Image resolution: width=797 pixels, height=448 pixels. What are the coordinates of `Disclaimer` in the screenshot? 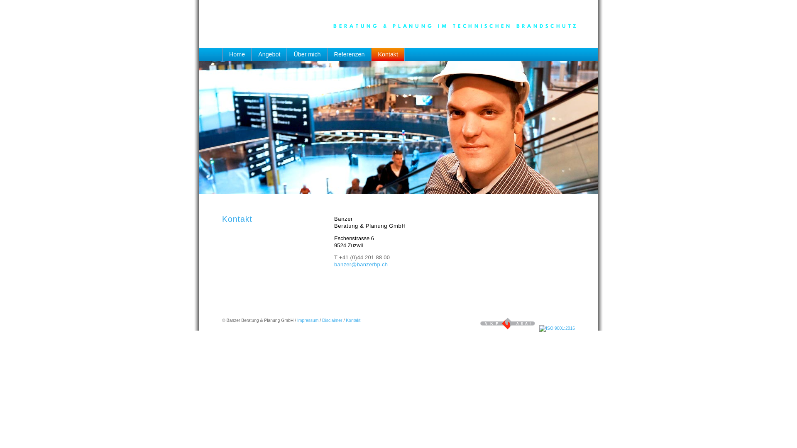 It's located at (332, 320).